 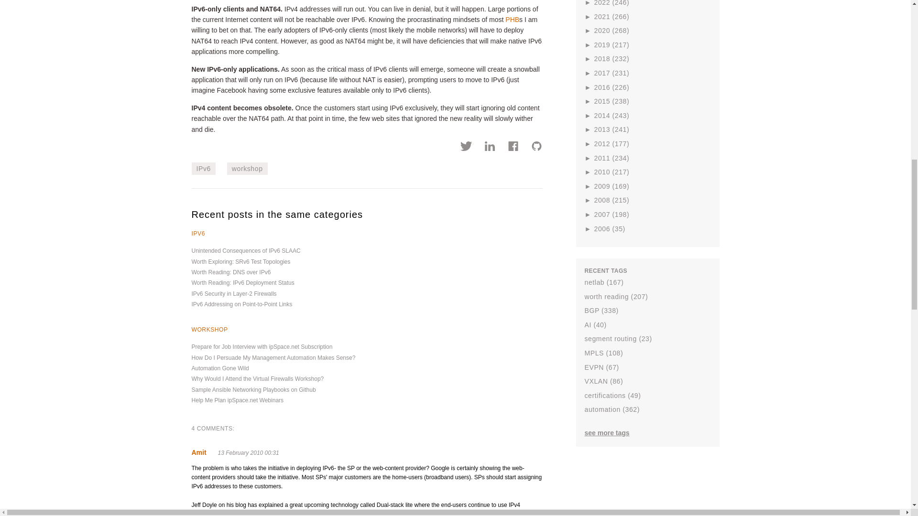 I want to click on Share to Facebook, so click(x=514, y=147).